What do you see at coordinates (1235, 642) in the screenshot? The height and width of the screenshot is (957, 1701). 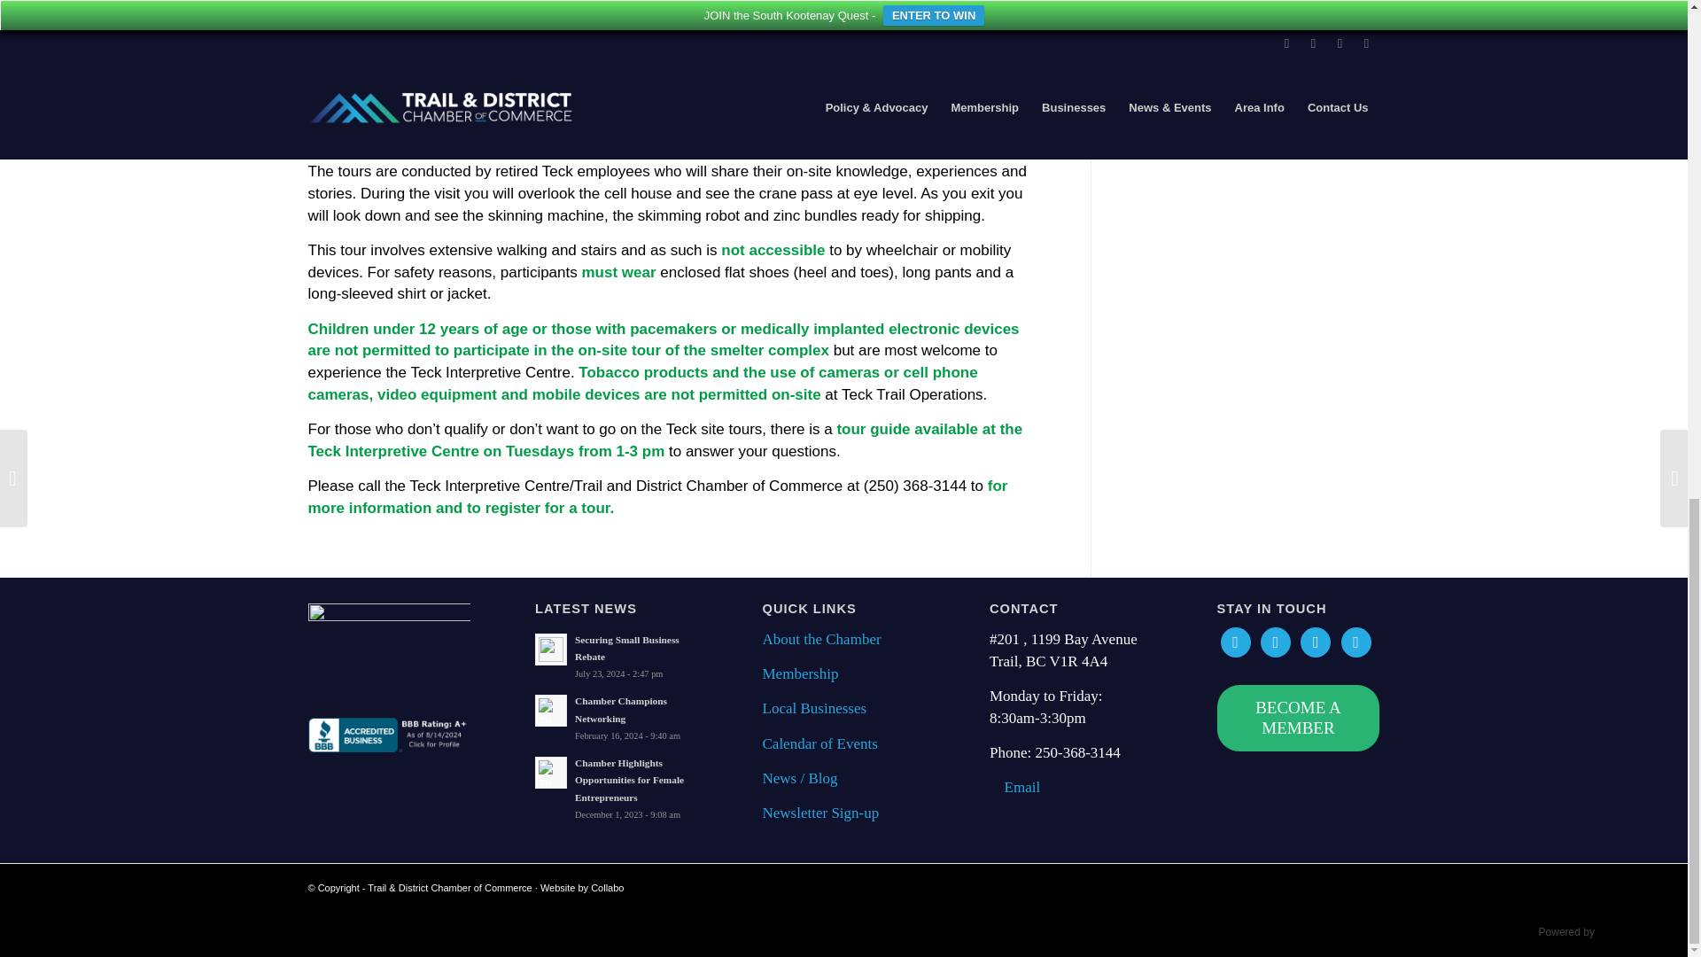 I see `Facebook` at bounding box center [1235, 642].